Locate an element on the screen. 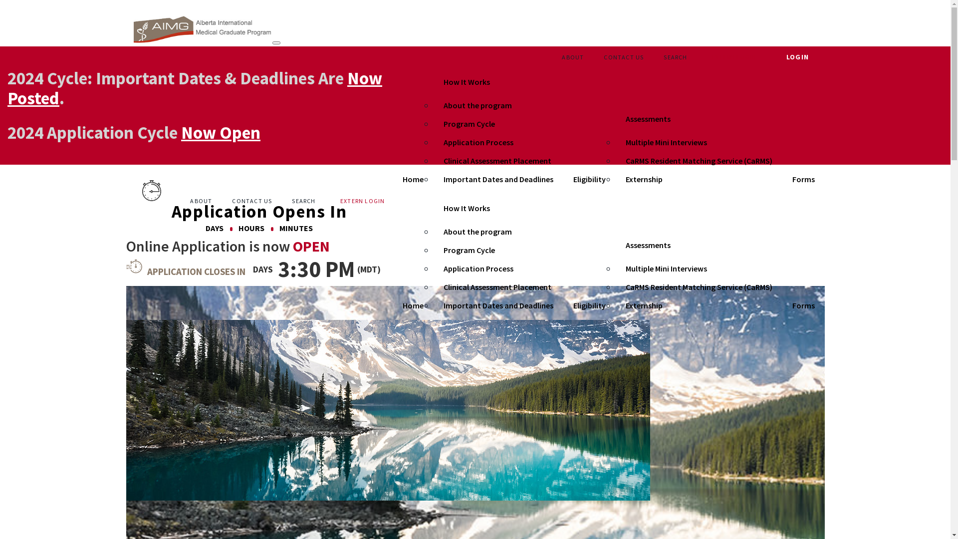 The image size is (958, 539). Home is located at coordinates (413, 305).